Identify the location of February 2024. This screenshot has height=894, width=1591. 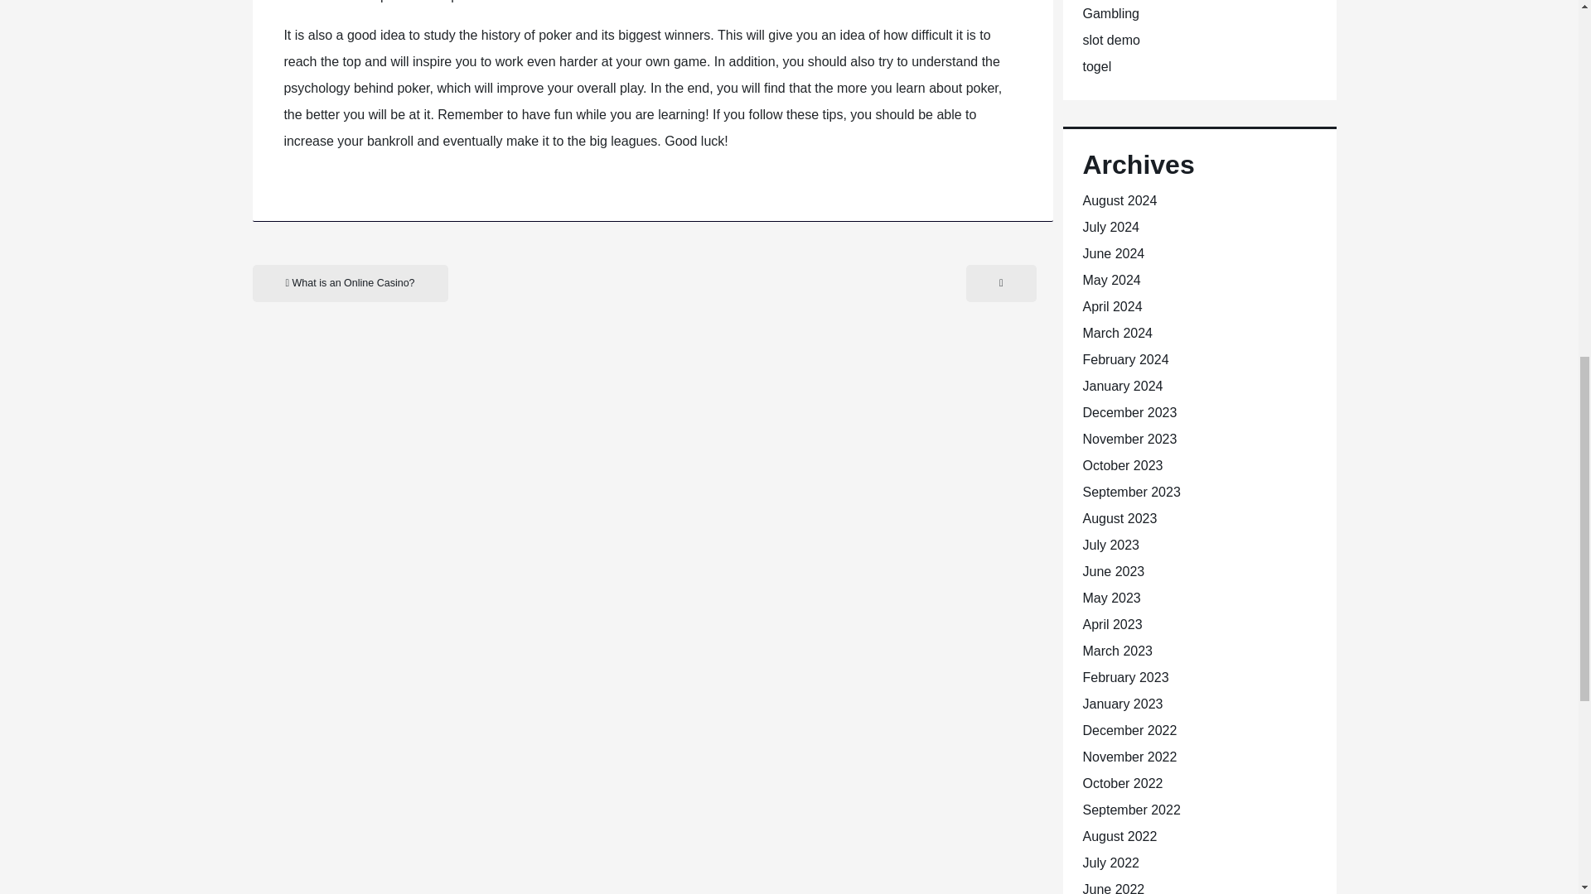
(1124, 359).